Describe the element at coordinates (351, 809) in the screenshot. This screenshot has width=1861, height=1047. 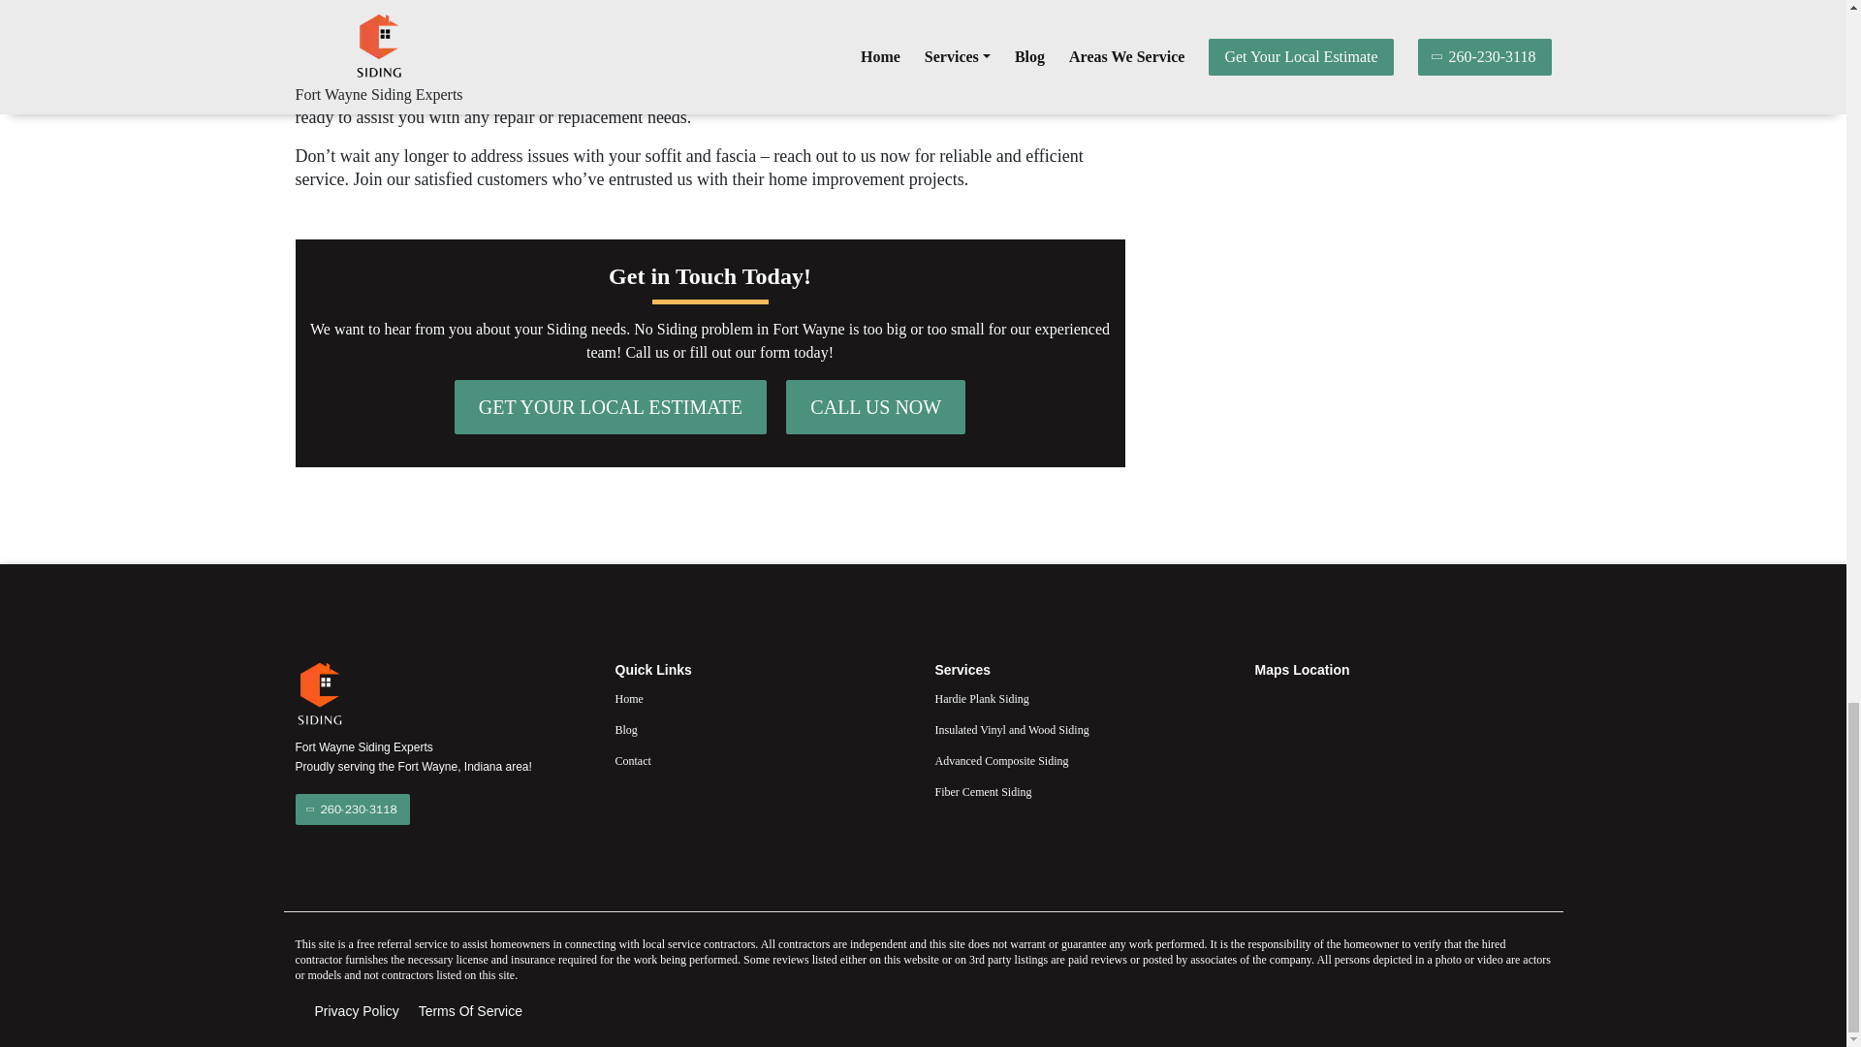
I see `260-230-3118` at that location.